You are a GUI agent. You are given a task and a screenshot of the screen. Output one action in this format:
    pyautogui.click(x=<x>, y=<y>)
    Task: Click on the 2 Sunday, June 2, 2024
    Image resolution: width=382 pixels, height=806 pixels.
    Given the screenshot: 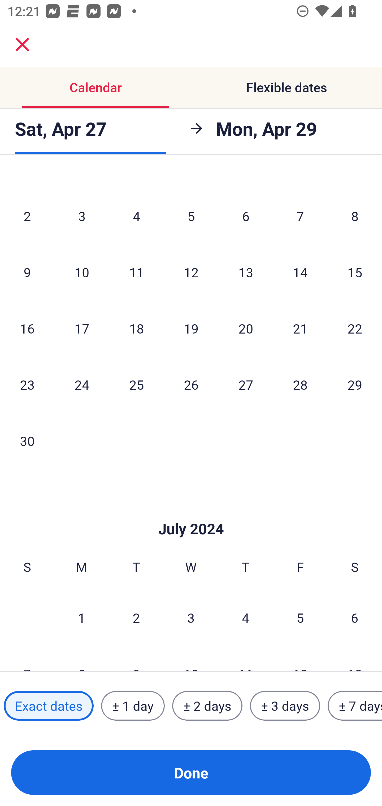 What is the action you would take?
    pyautogui.click(x=27, y=216)
    